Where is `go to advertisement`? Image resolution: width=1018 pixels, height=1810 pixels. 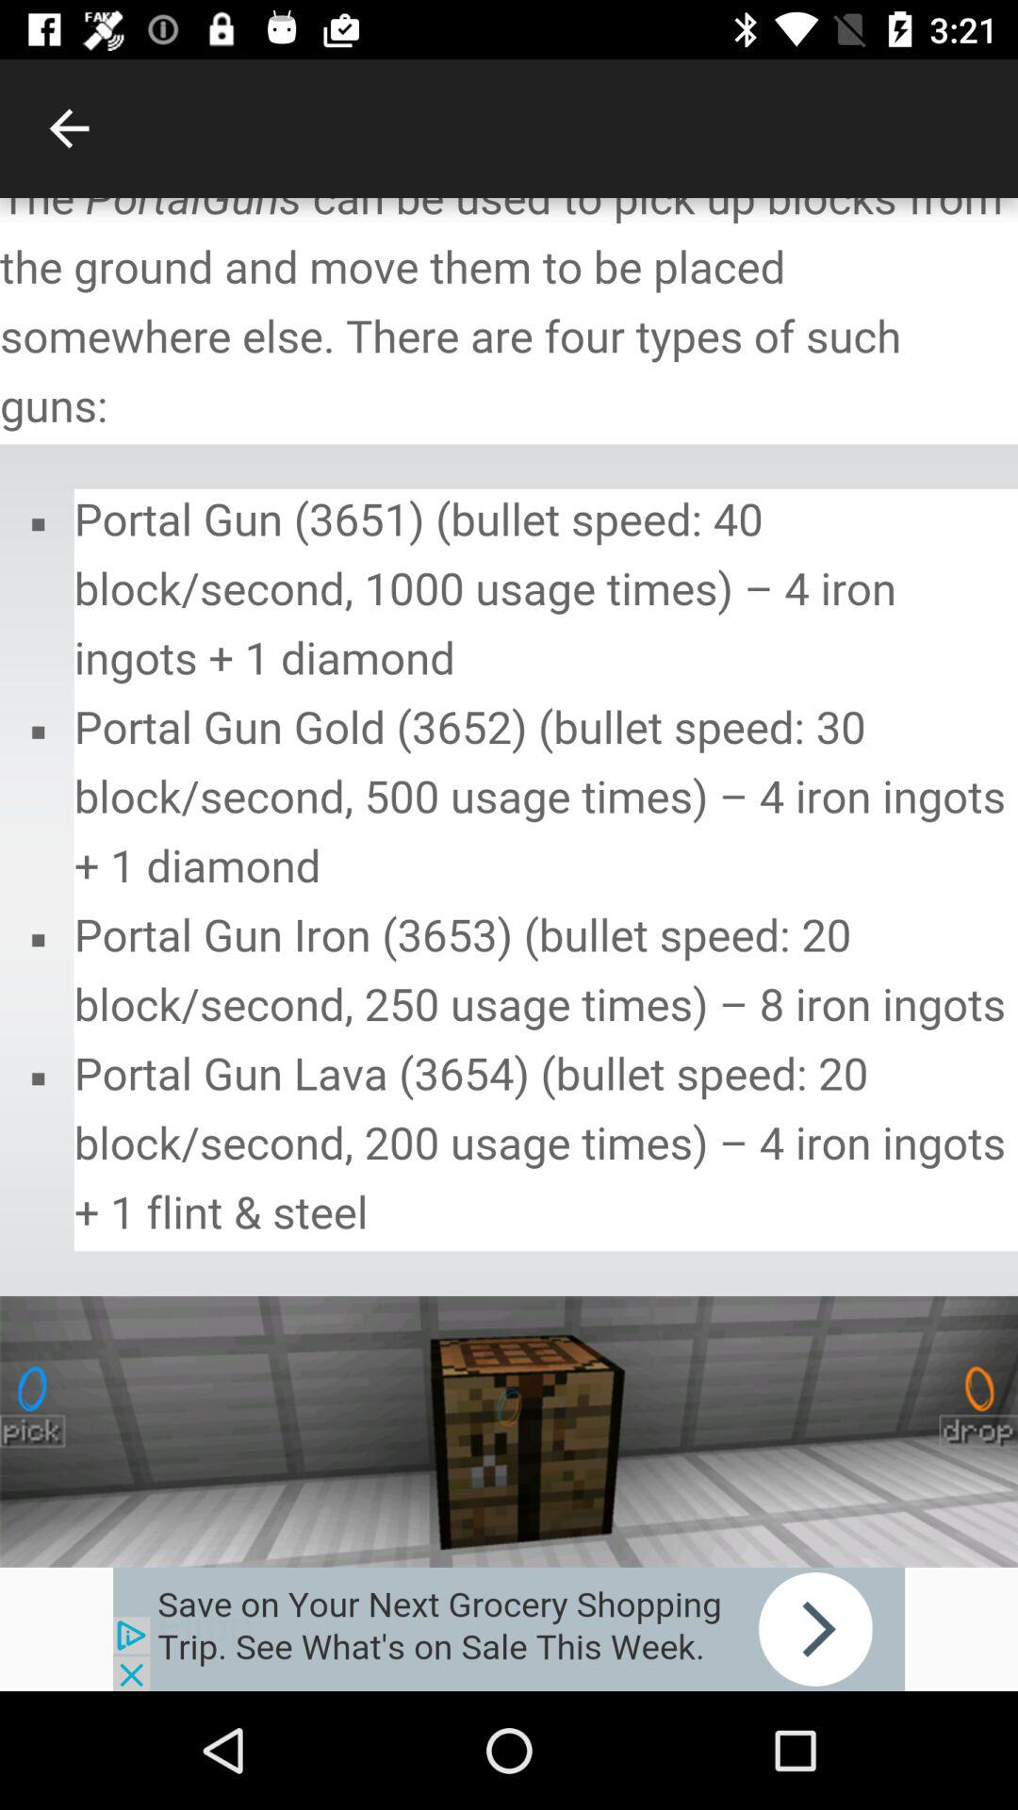
go to advertisement is located at coordinates (509, 1629).